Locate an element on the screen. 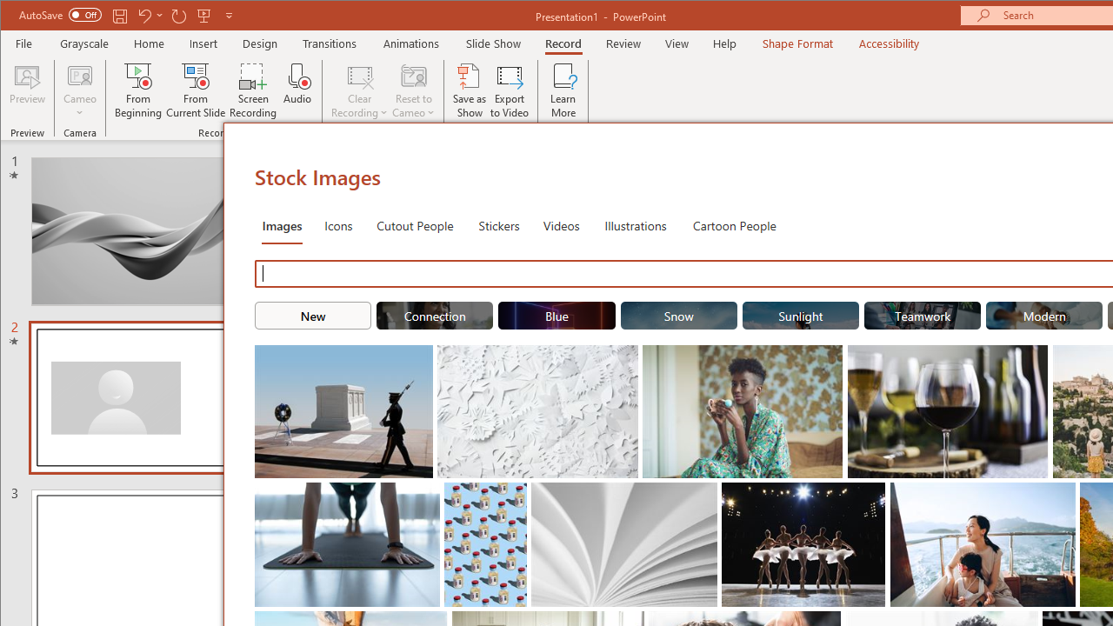  Images is located at coordinates (282, 224).